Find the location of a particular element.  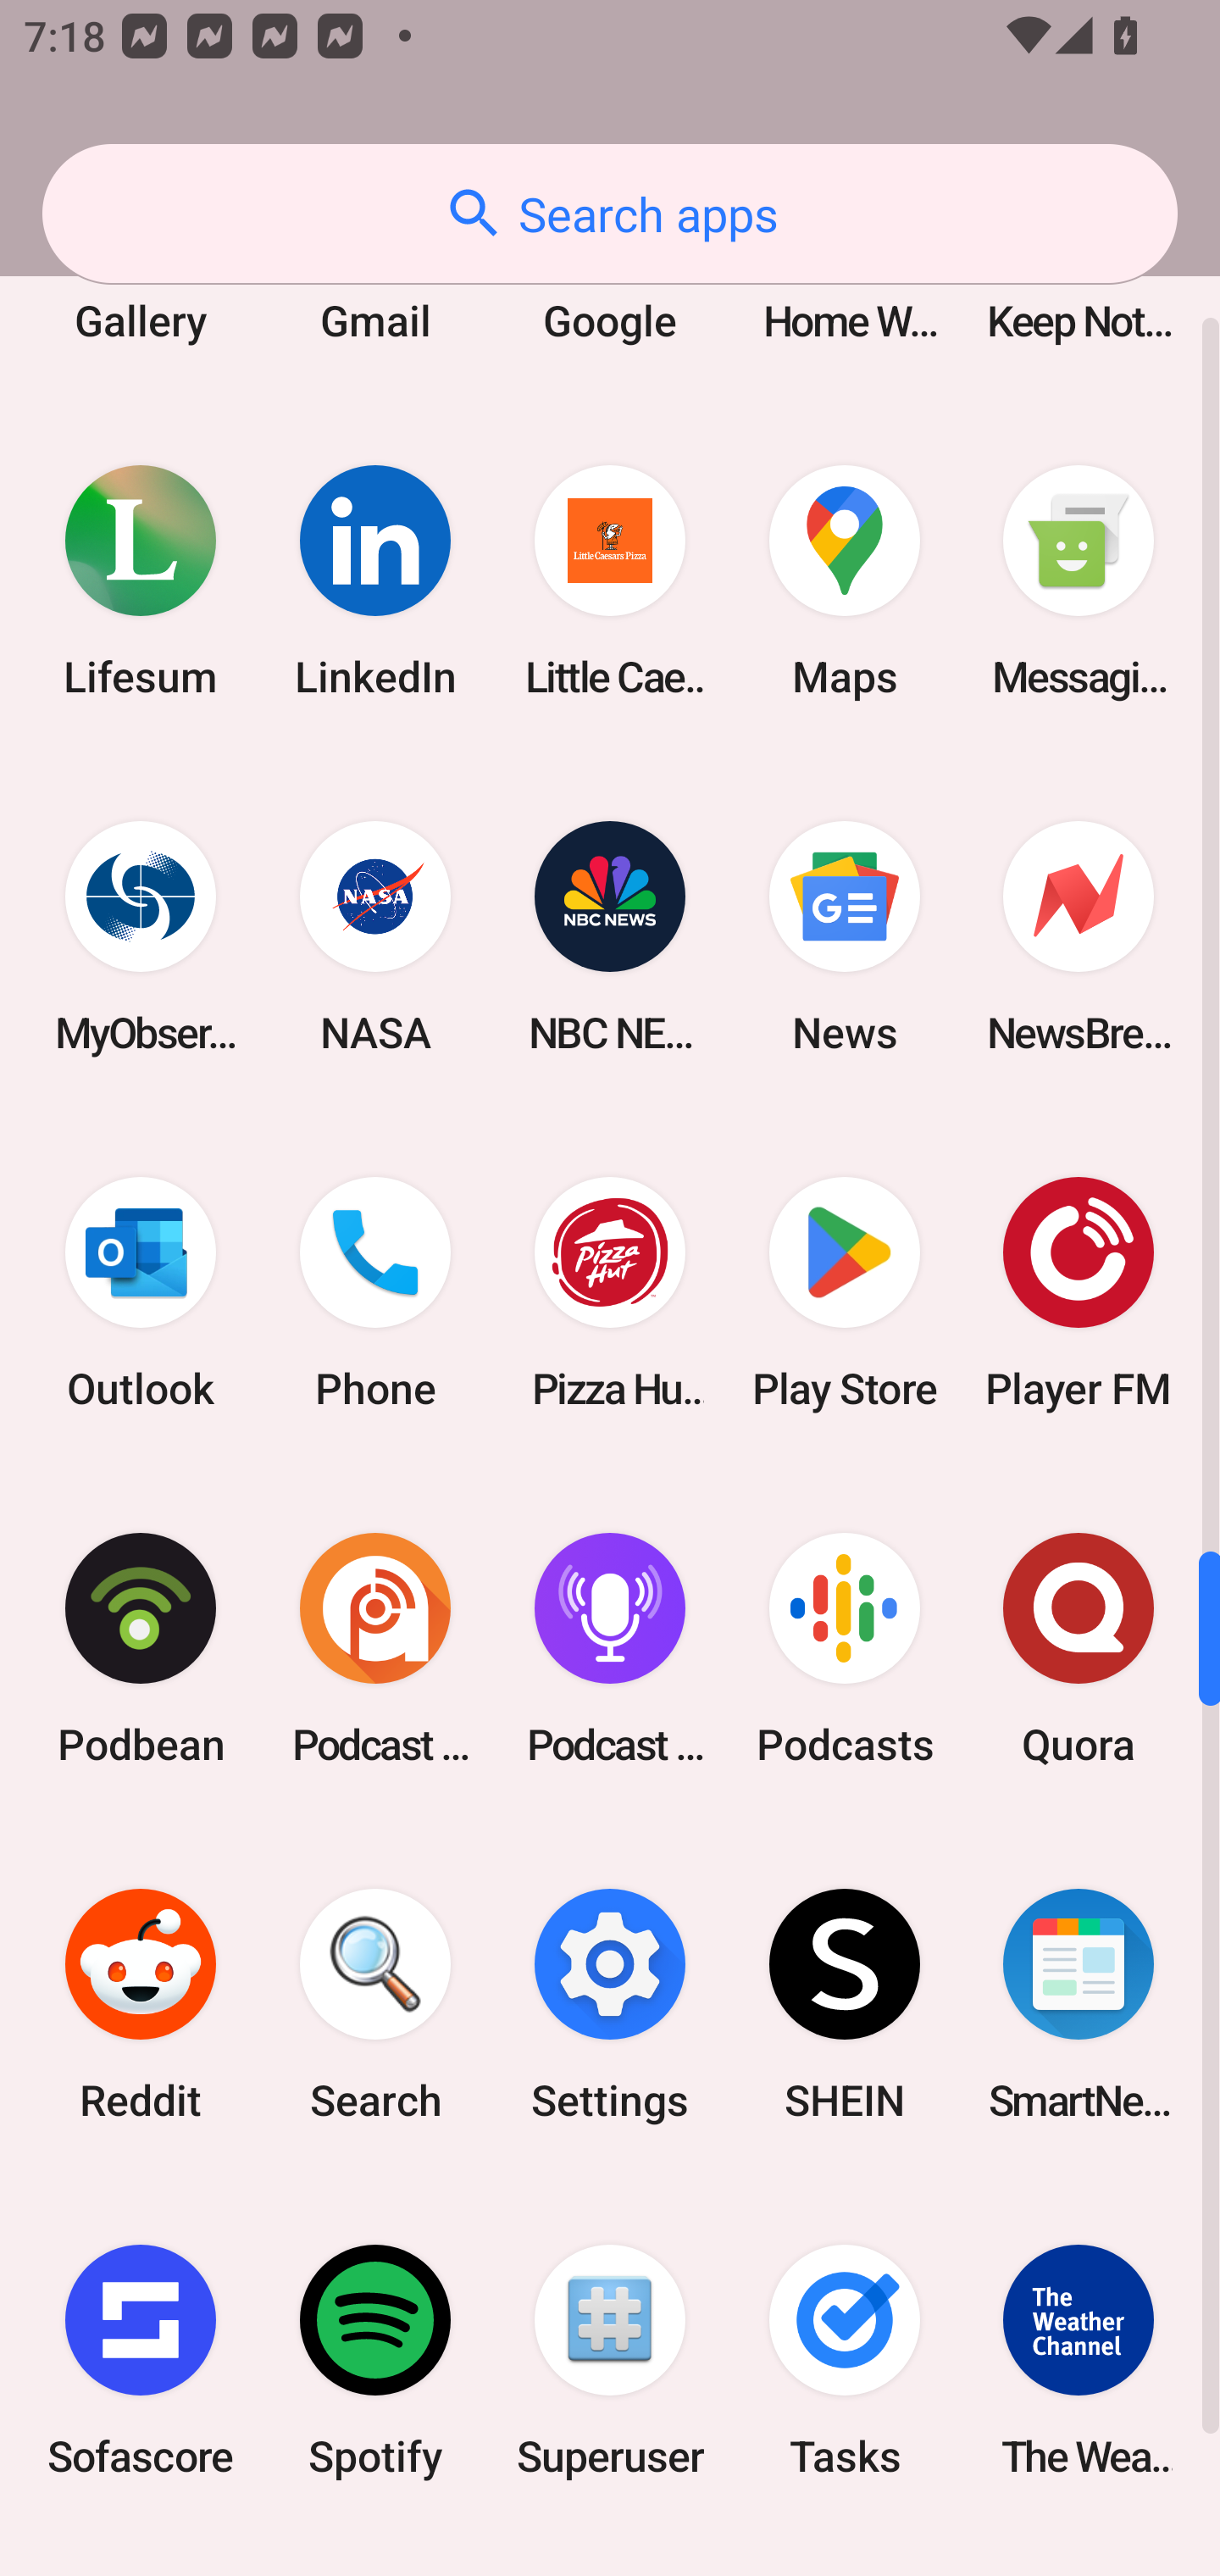

SHEIN is located at coordinates (844, 2003).